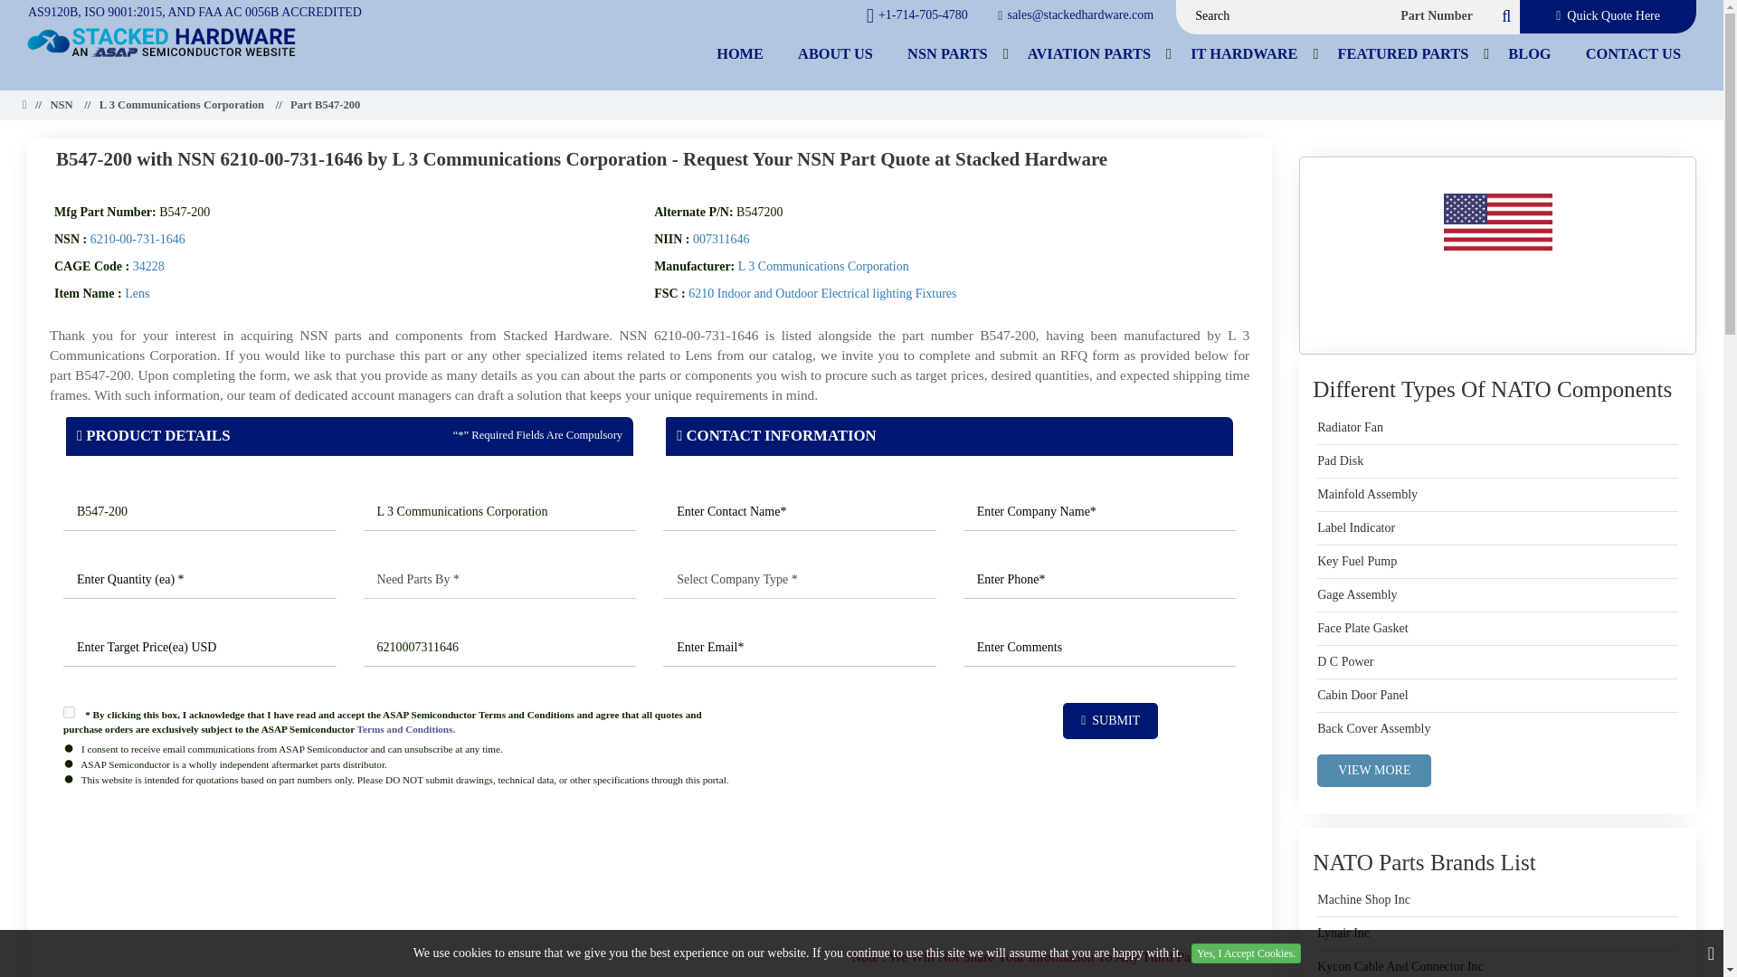 Image resolution: width=1737 pixels, height=977 pixels. What do you see at coordinates (1089, 53) in the screenshot?
I see `AVIATION PARTS` at bounding box center [1089, 53].